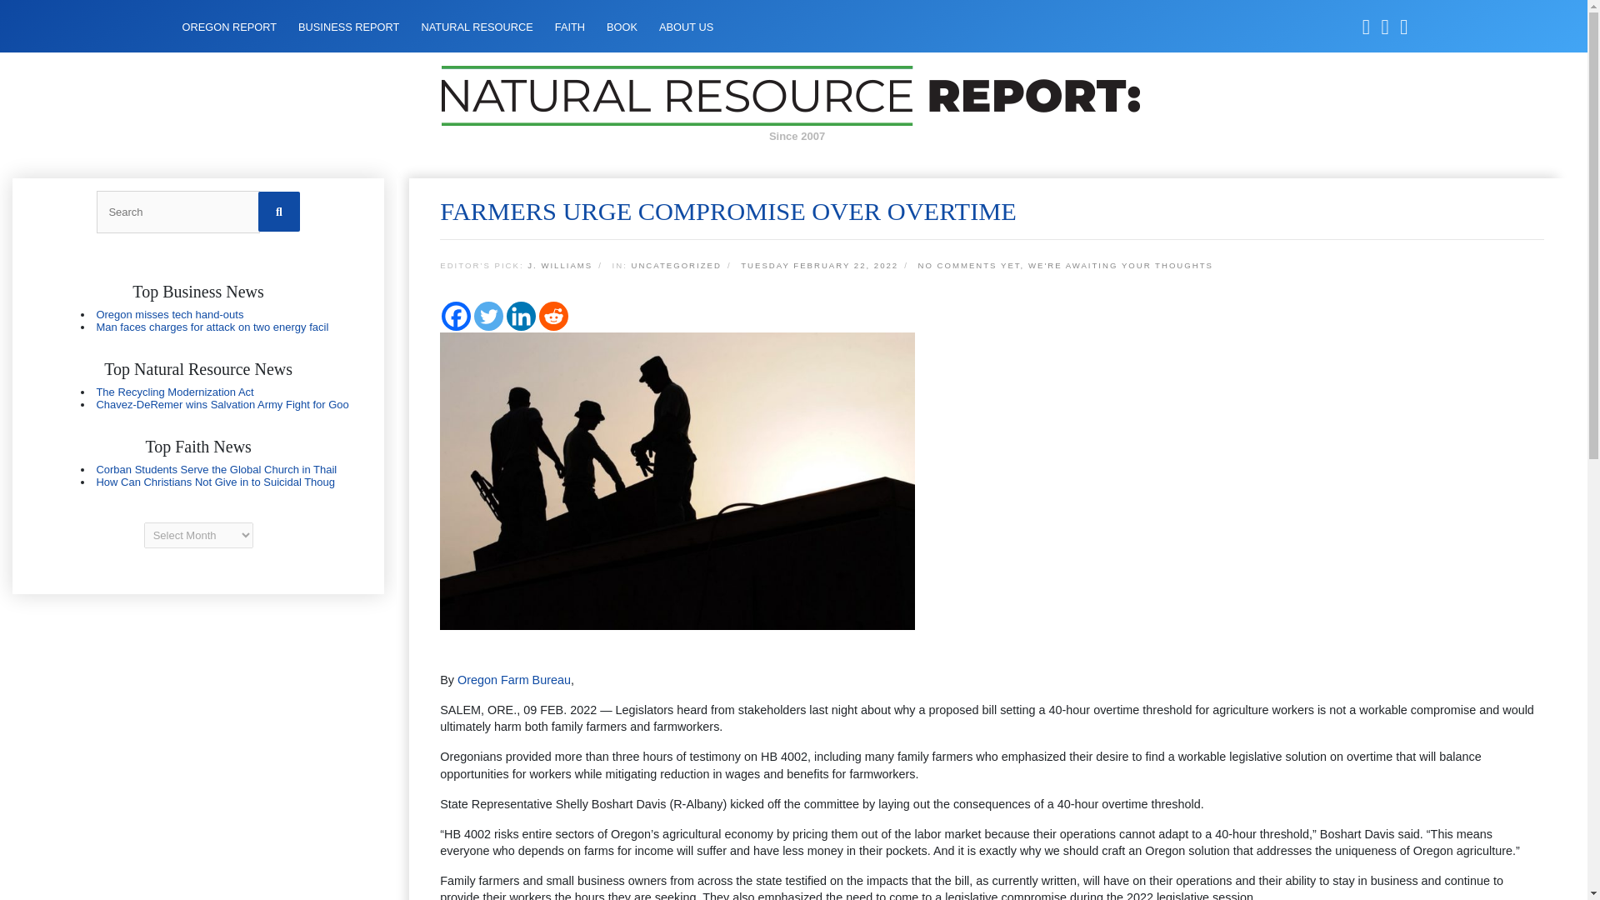 This screenshot has height=900, width=1600. Describe the element at coordinates (212, 327) in the screenshot. I see `Man faces charges for attack on two energy facil` at that location.